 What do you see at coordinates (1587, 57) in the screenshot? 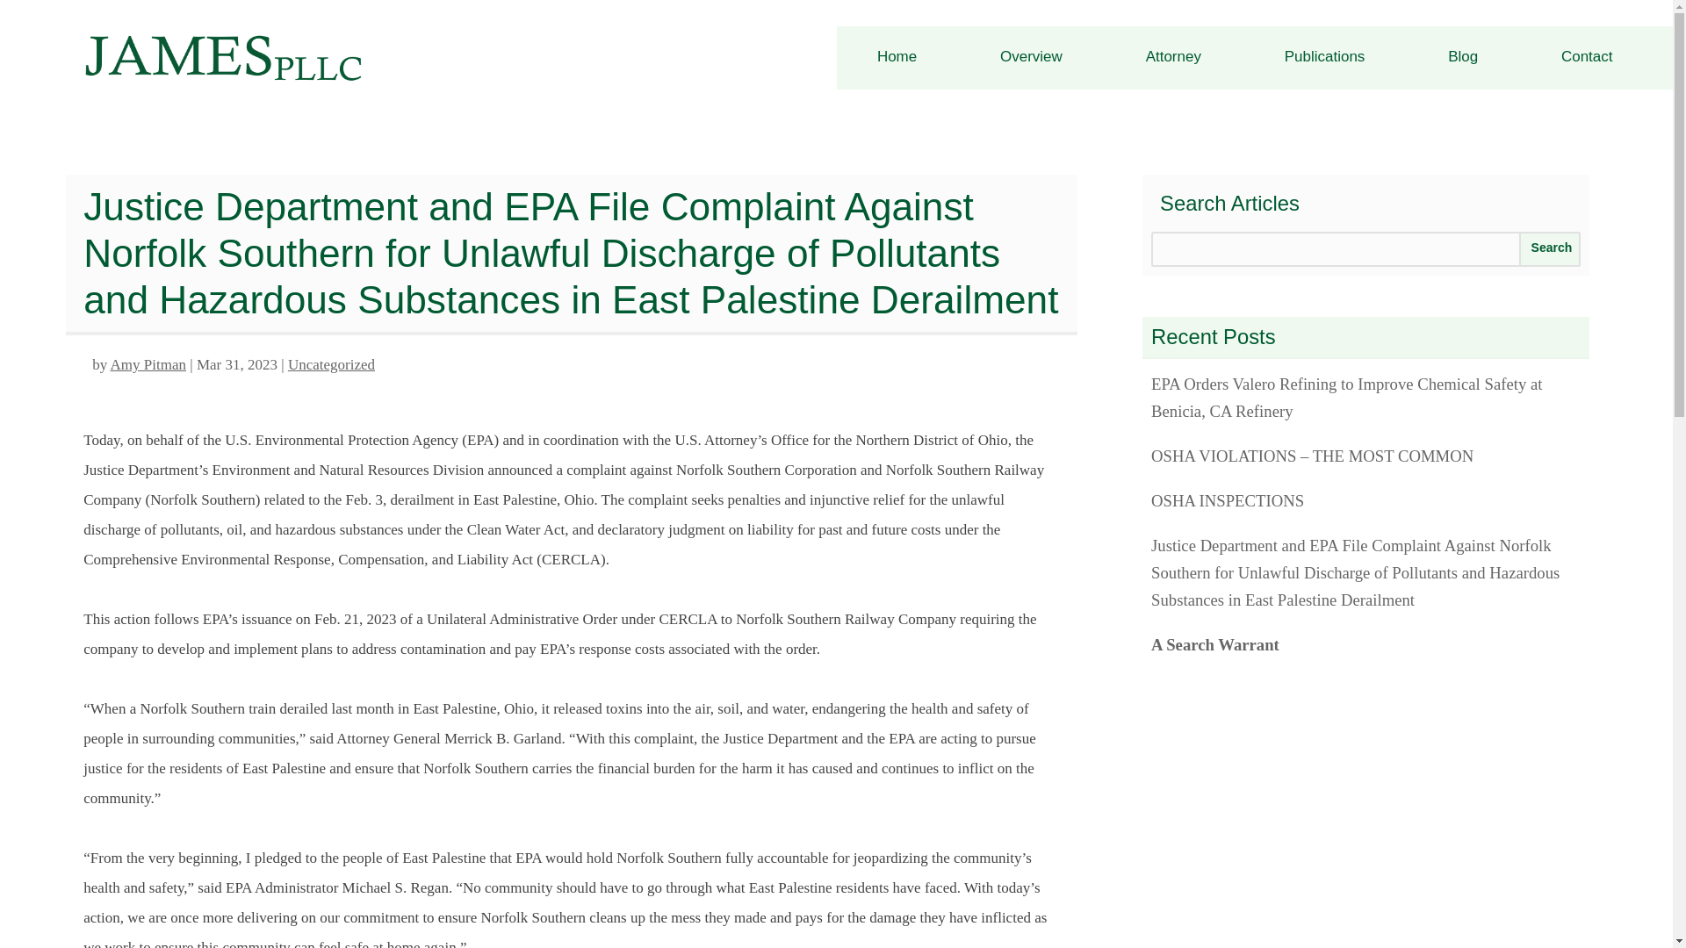
I see `Contact` at bounding box center [1587, 57].